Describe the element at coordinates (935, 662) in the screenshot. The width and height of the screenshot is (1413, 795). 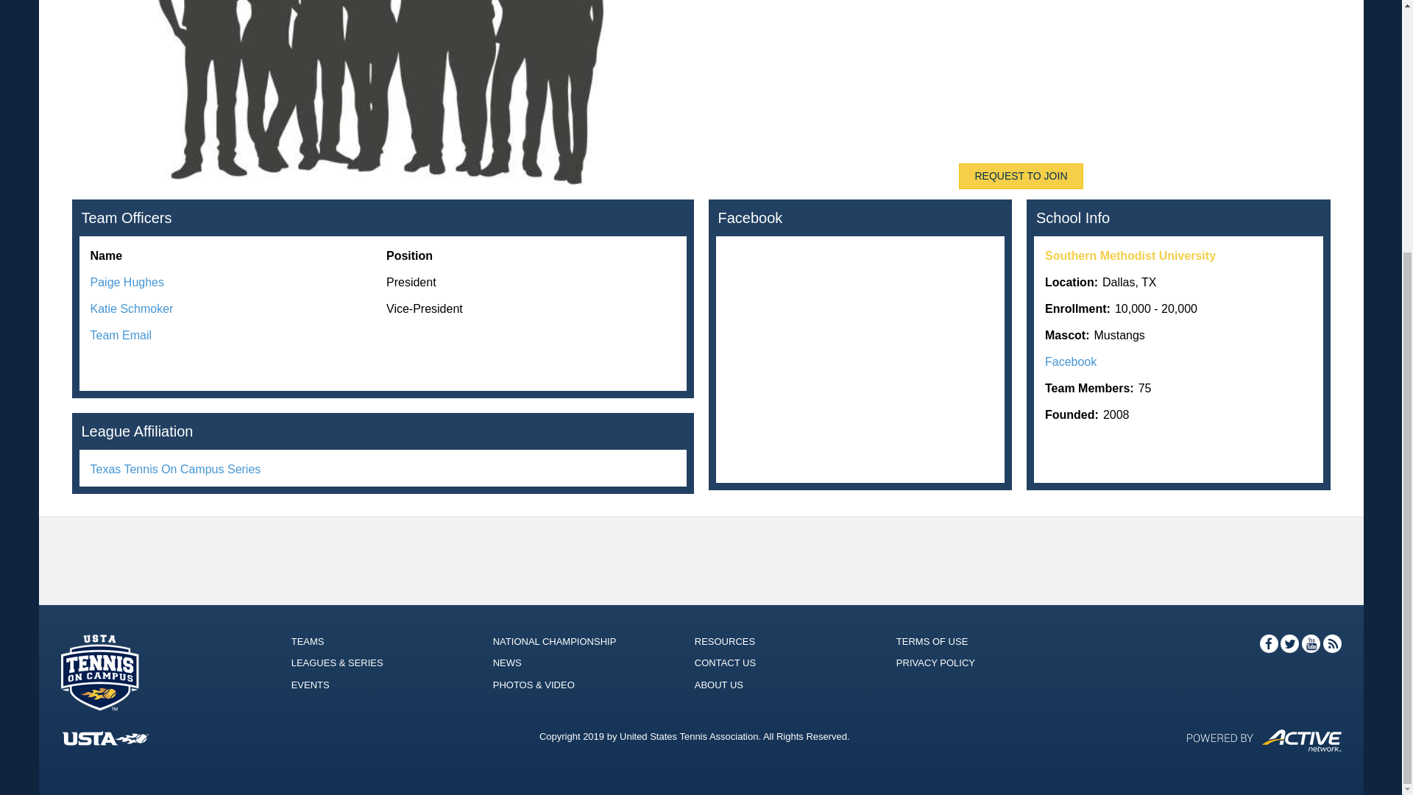
I see `Privacy Policy` at that location.